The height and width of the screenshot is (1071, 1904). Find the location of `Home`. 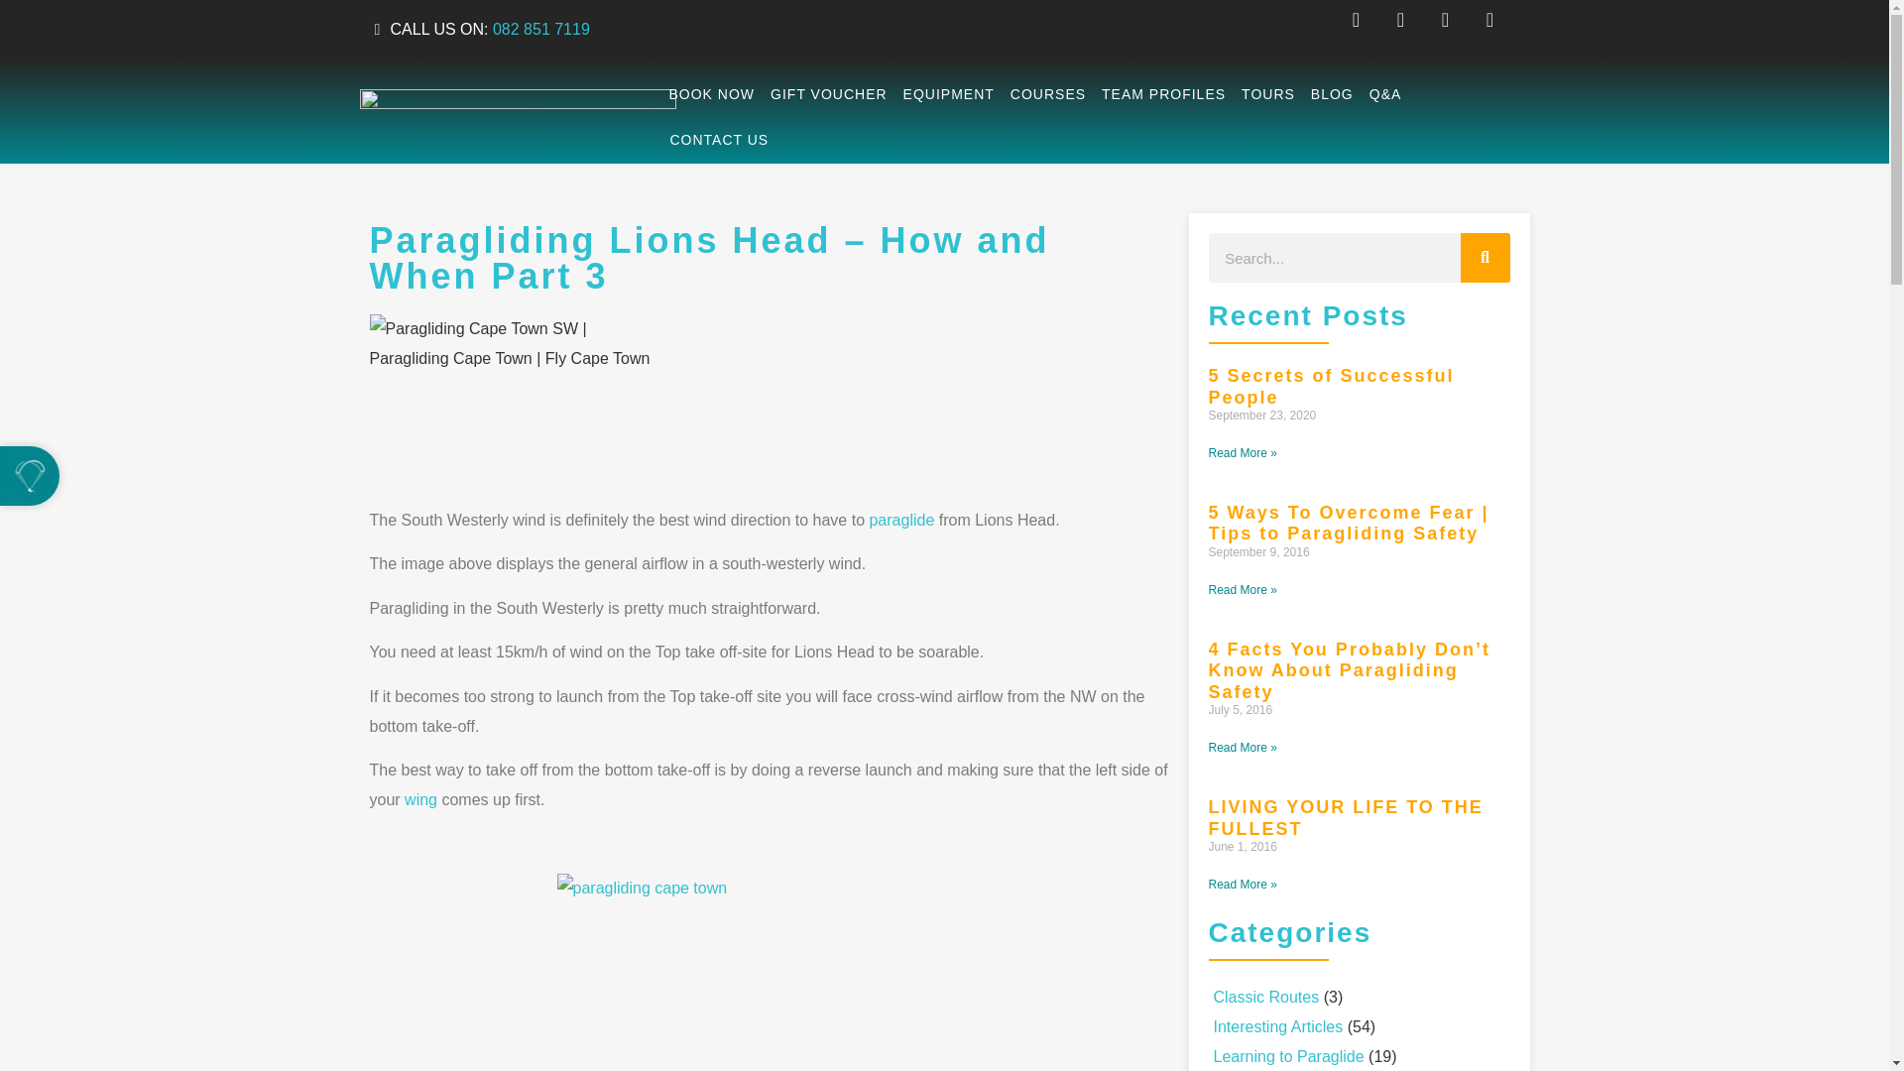

Home is located at coordinates (900, 520).